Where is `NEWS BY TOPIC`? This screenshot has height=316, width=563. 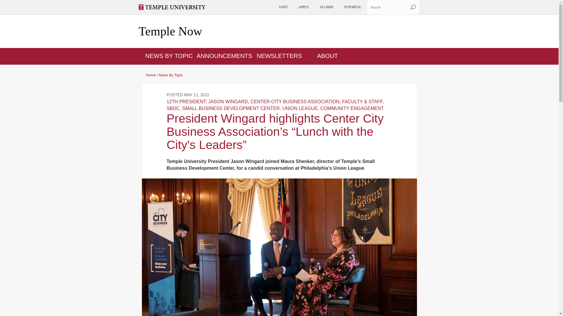
NEWS BY TOPIC is located at coordinates (169, 56).